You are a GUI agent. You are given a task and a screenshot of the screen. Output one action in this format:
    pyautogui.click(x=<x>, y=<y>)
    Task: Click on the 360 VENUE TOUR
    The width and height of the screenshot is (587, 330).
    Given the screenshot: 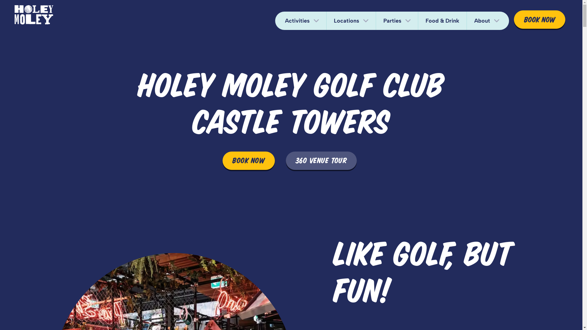 What is the action you would take?
    pyautogui.click(x=321, y=161)
    